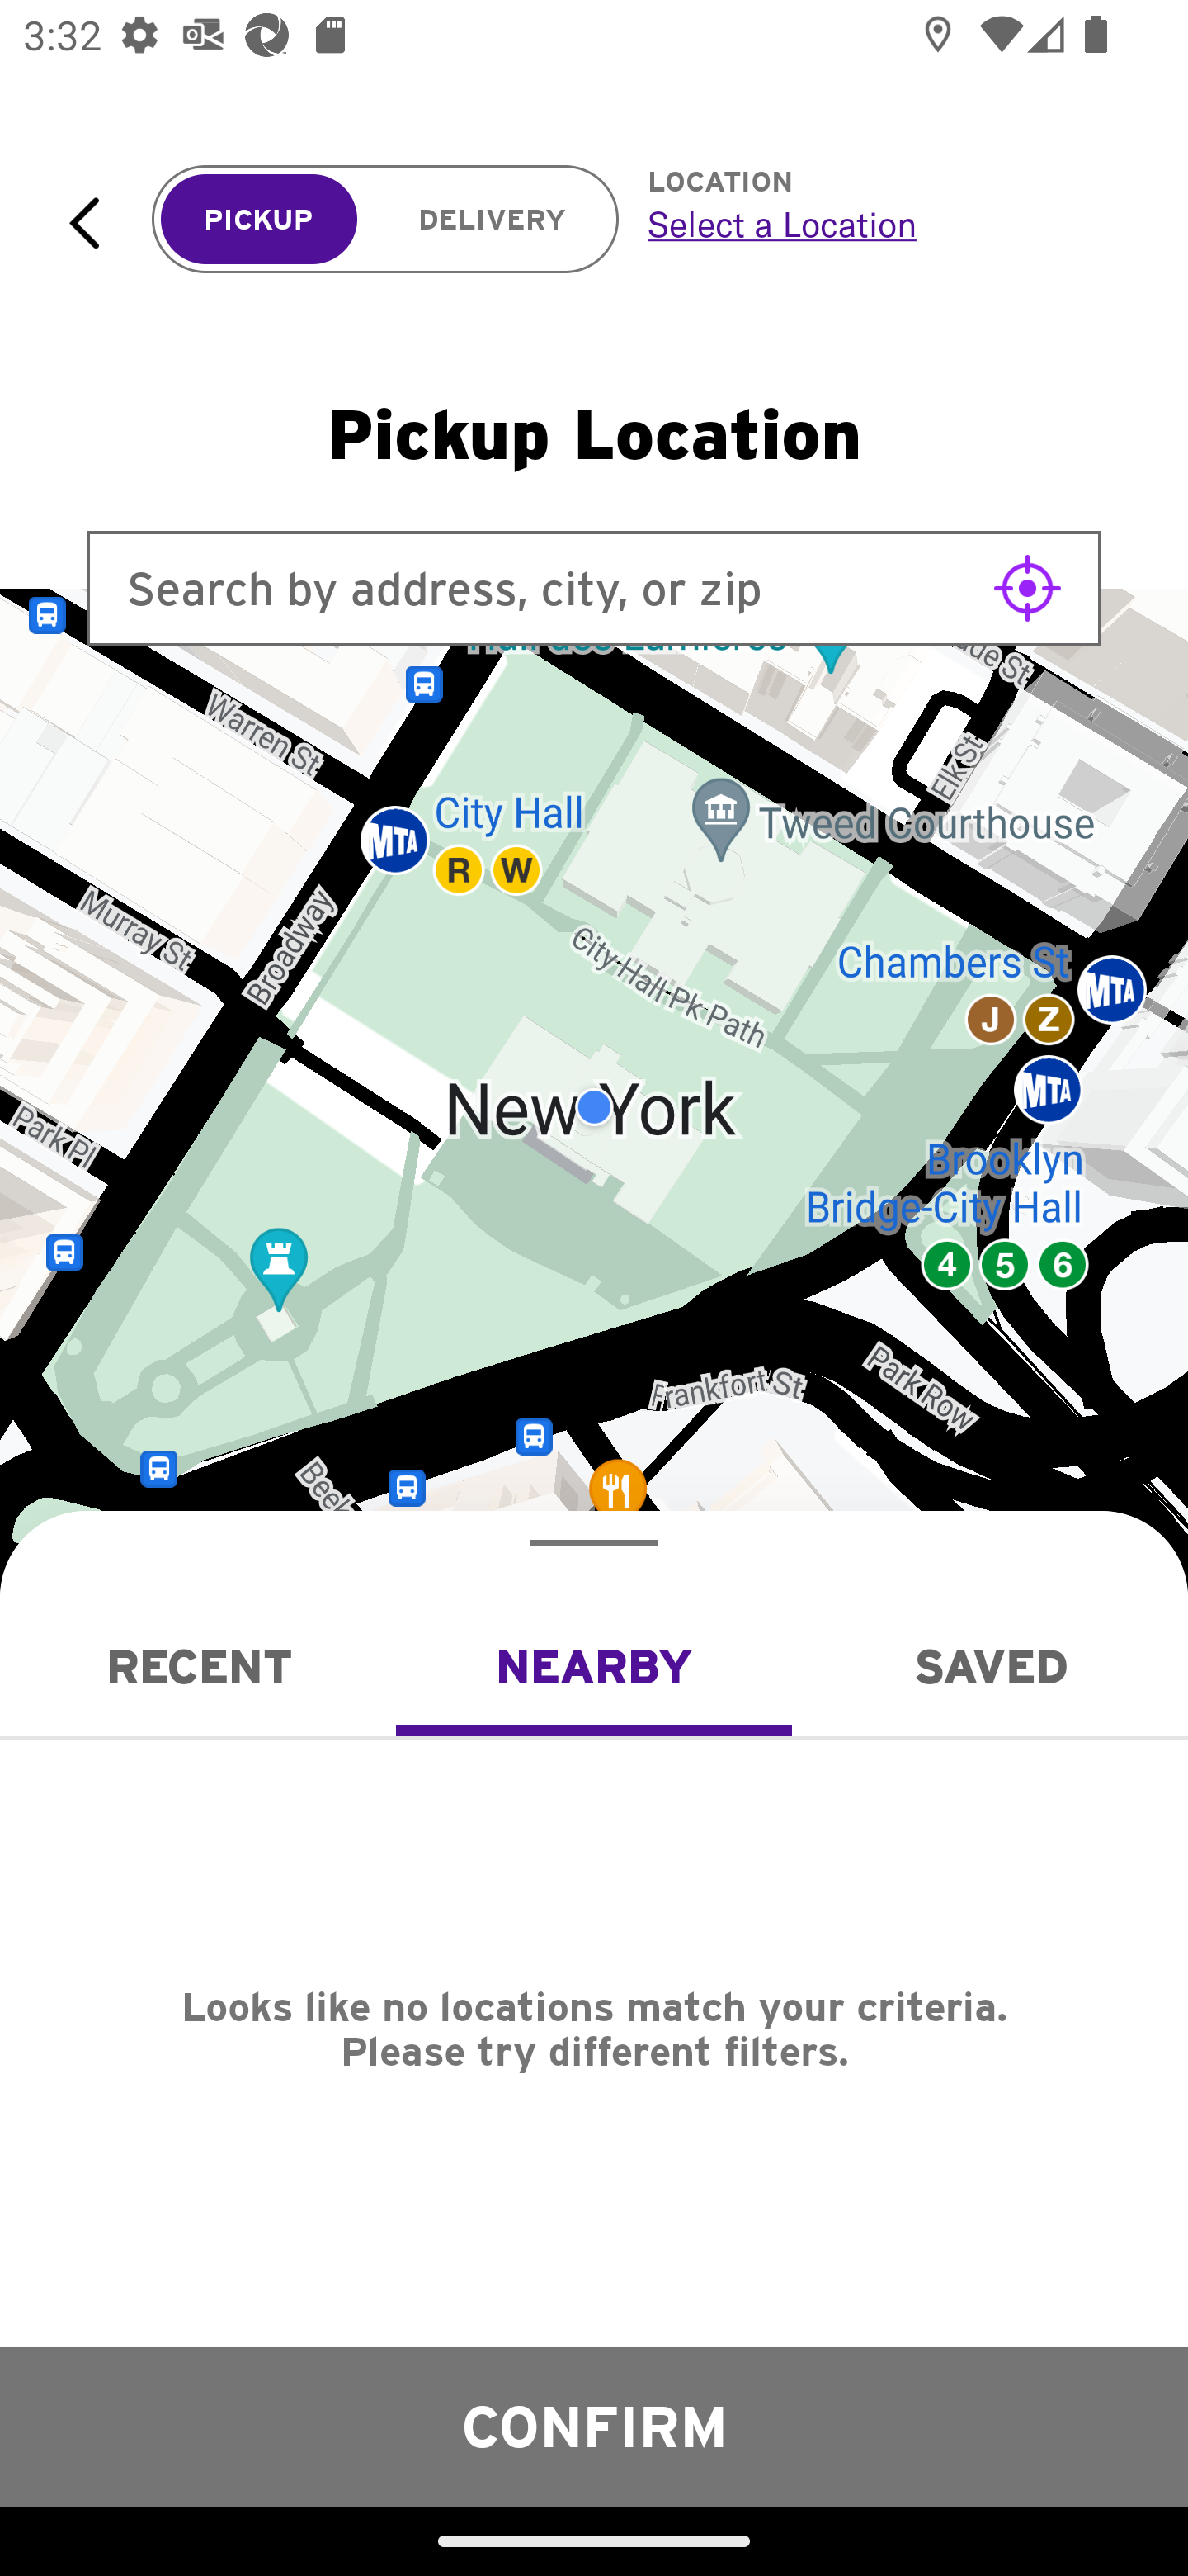 The height and width of the screenshot is (2576, 1188). Describe the element at coordinates (492, 220) in the screenshot. I see `DELIVERY` at that location.